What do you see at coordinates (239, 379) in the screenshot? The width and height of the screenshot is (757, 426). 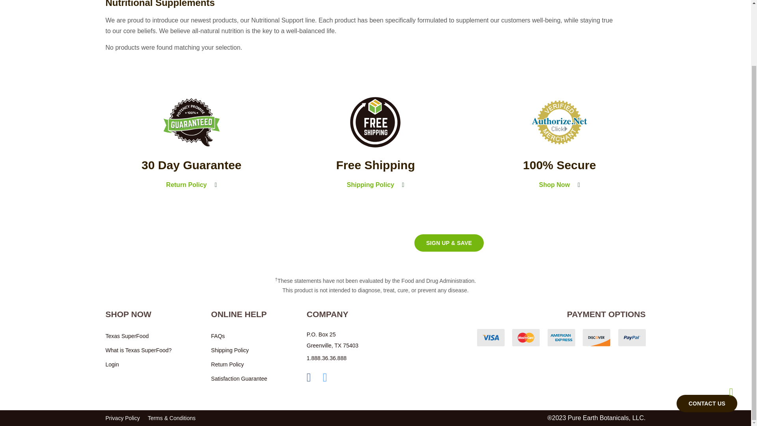 I see `Satisfaction Guarantee` at bounding box center [239, 379].